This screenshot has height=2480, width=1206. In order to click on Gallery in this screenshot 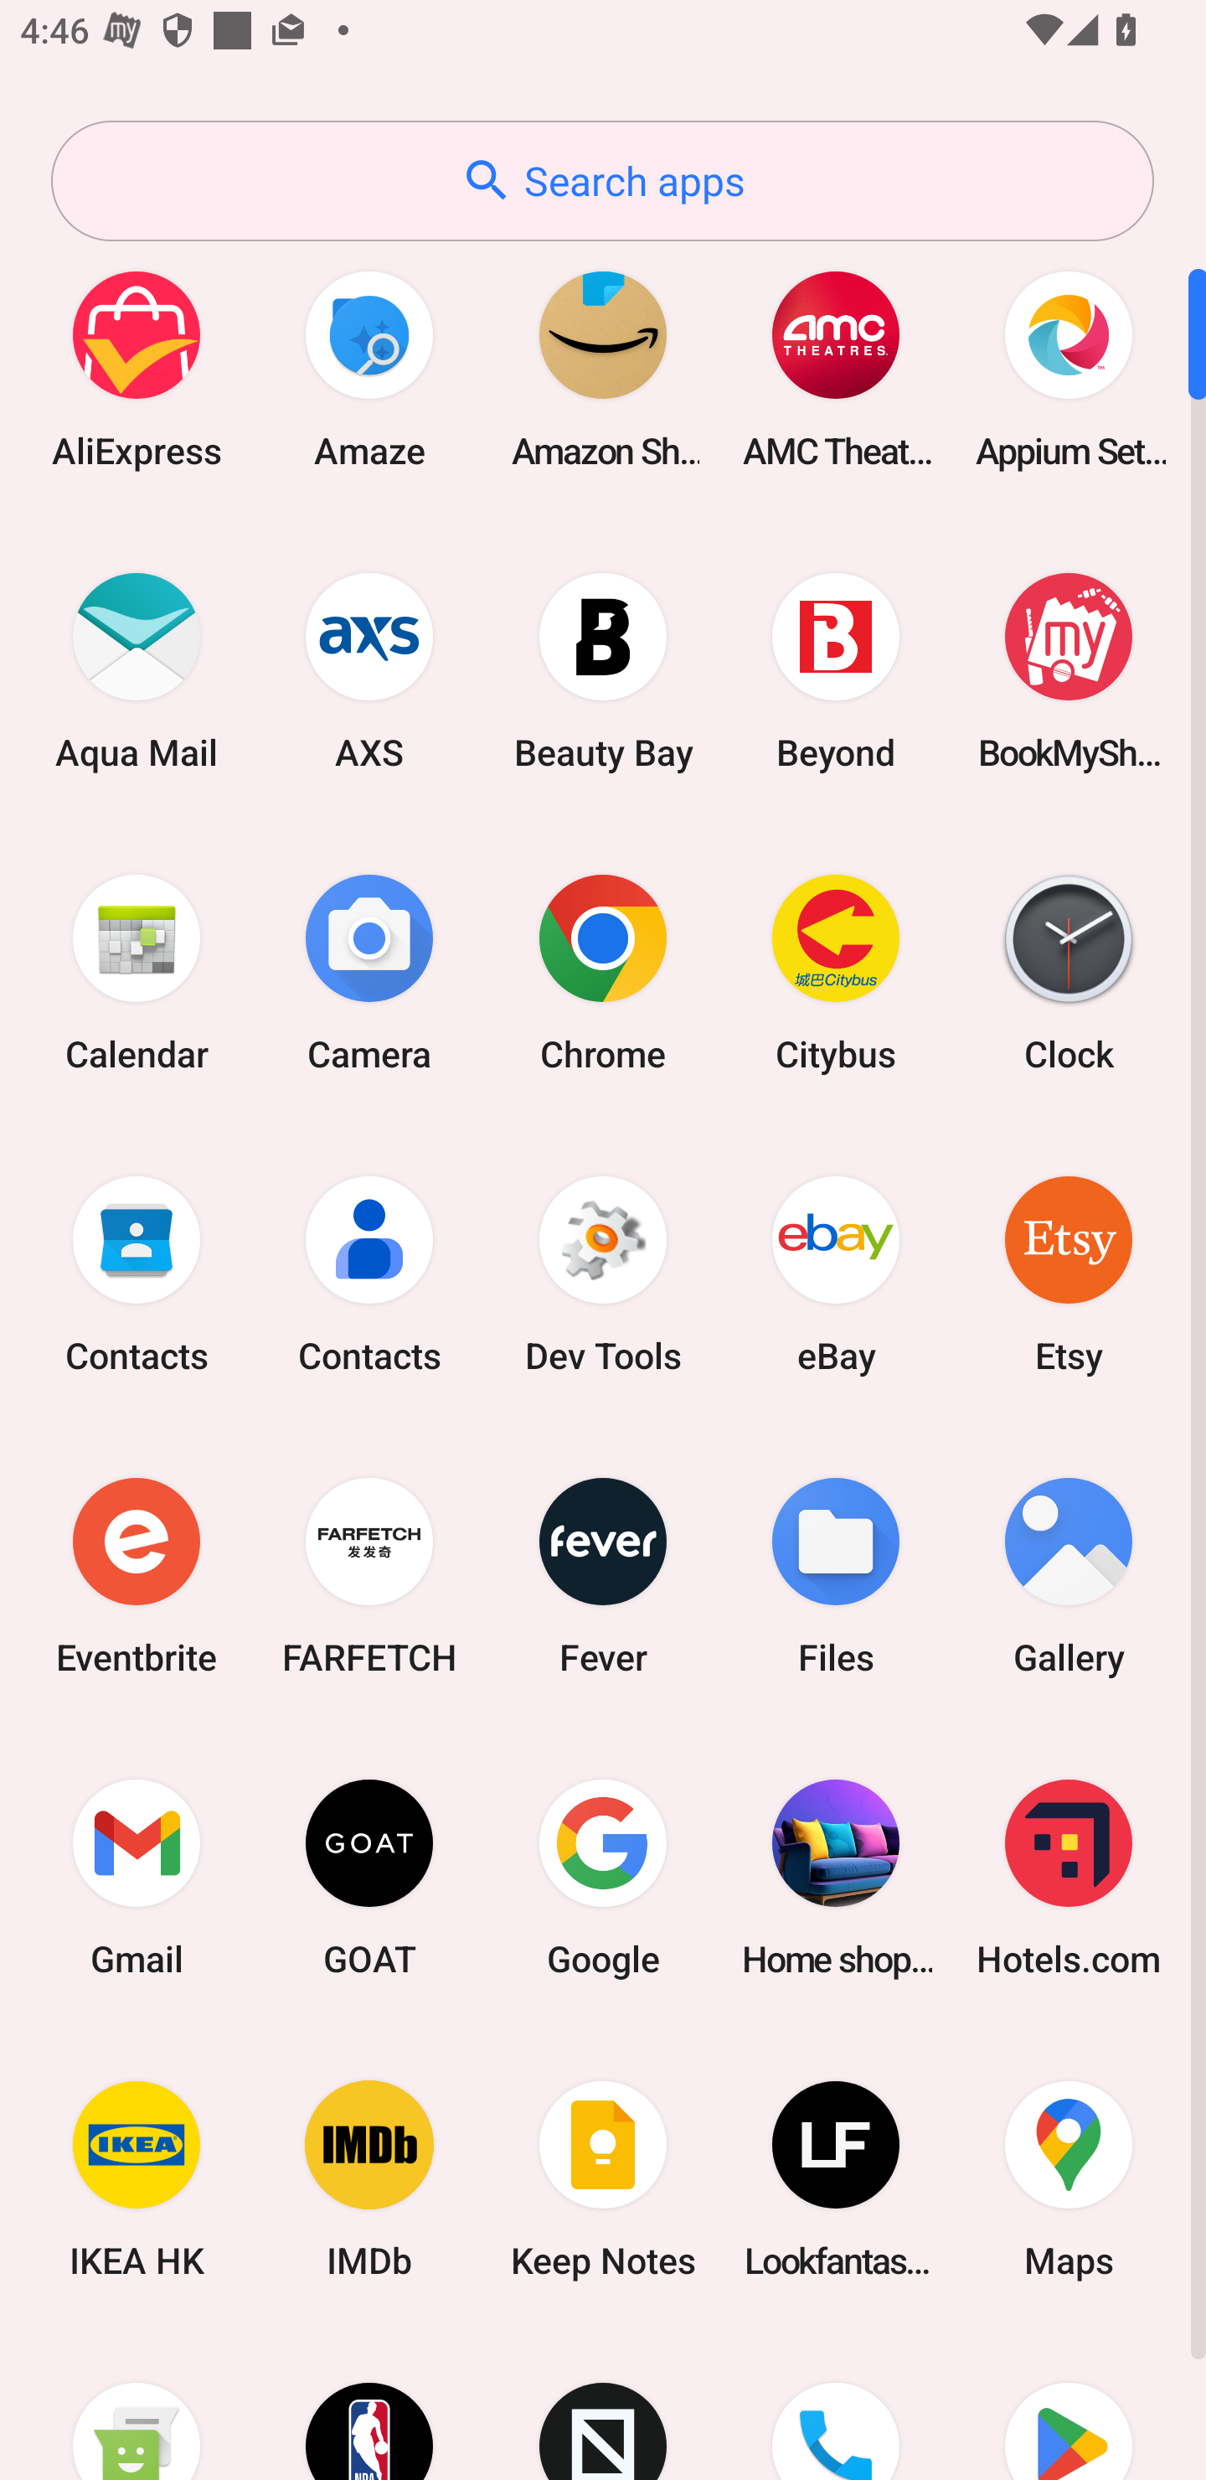, I will do `click(1069, 1575)`.